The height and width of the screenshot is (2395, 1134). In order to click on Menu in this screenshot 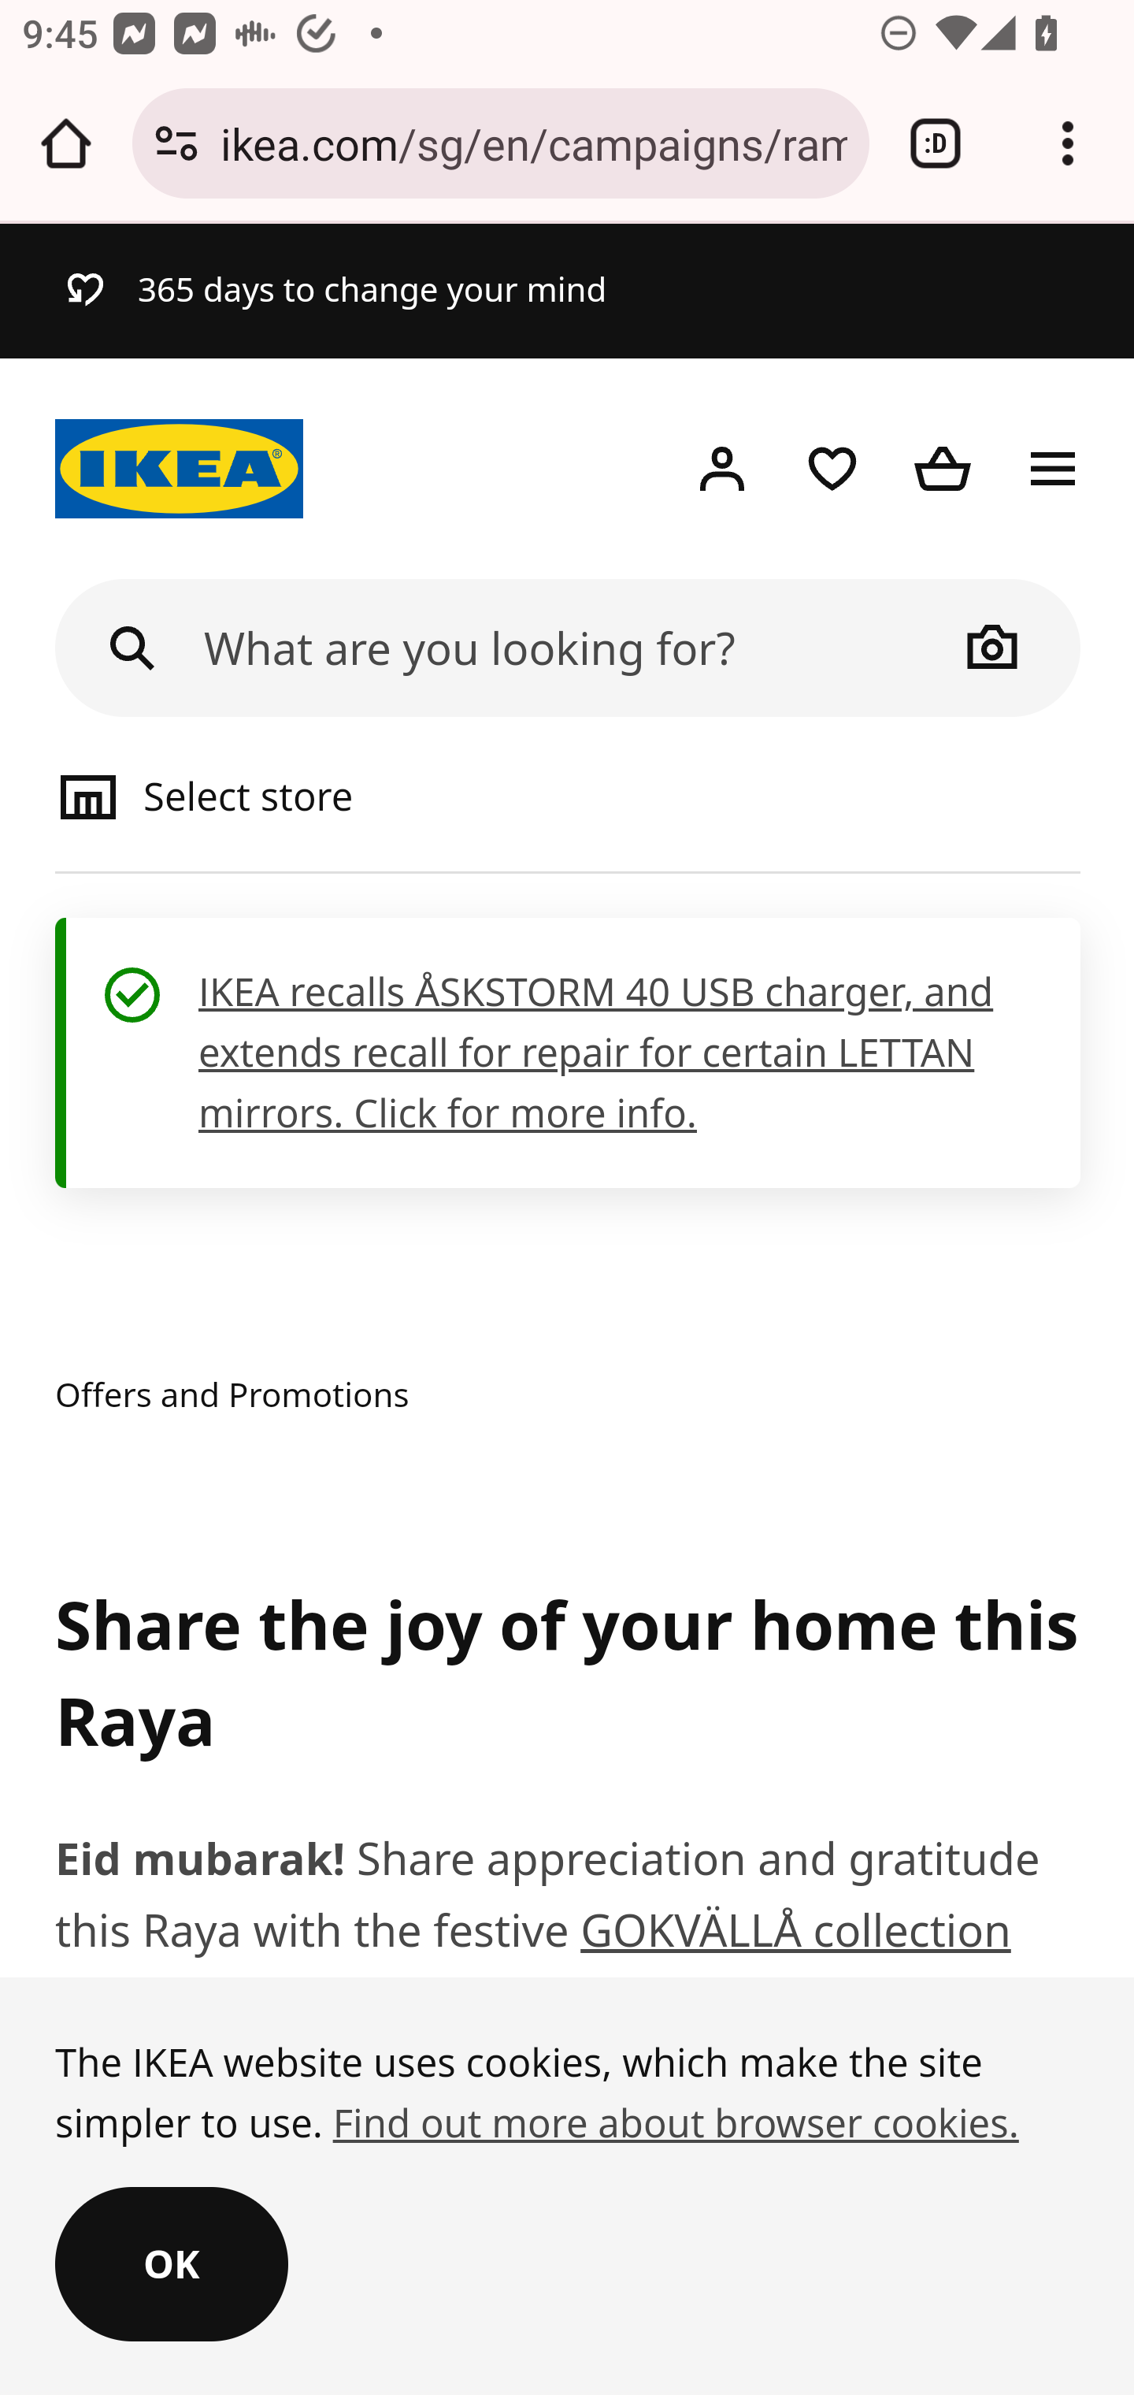, I will do `click(1054, 470)`.